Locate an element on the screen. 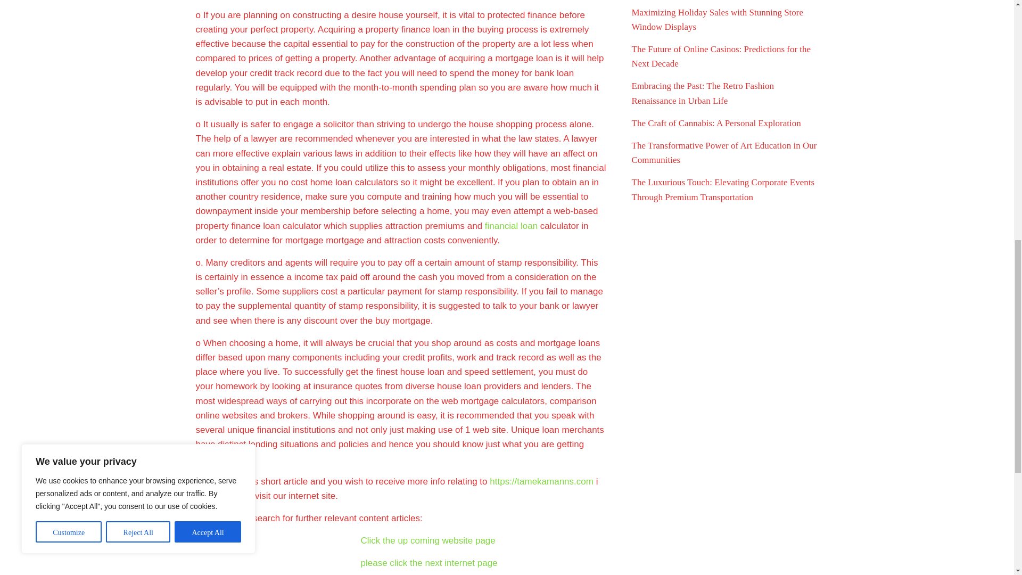 The image size is (1022, 575). please click the next internet page is located at coordinates (429, 563).